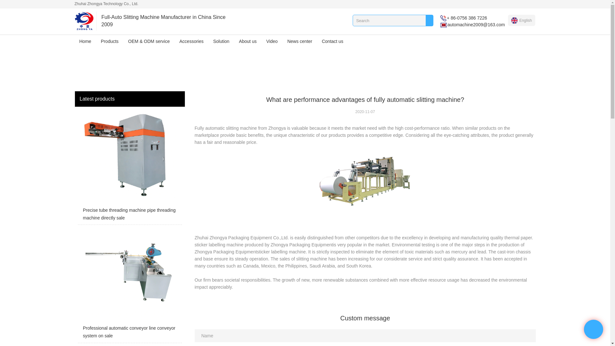  What do you see at coordinates (85, 41) in the screenshot?
I see `Home` at bounding box center [85, 41].